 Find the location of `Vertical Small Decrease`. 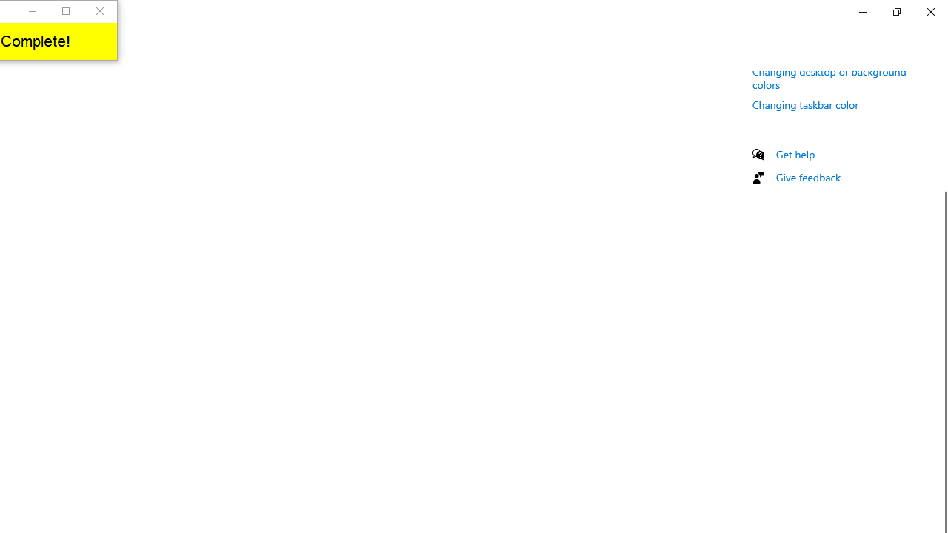

Vertical Small Decrease is located at coordinates (942, 77).